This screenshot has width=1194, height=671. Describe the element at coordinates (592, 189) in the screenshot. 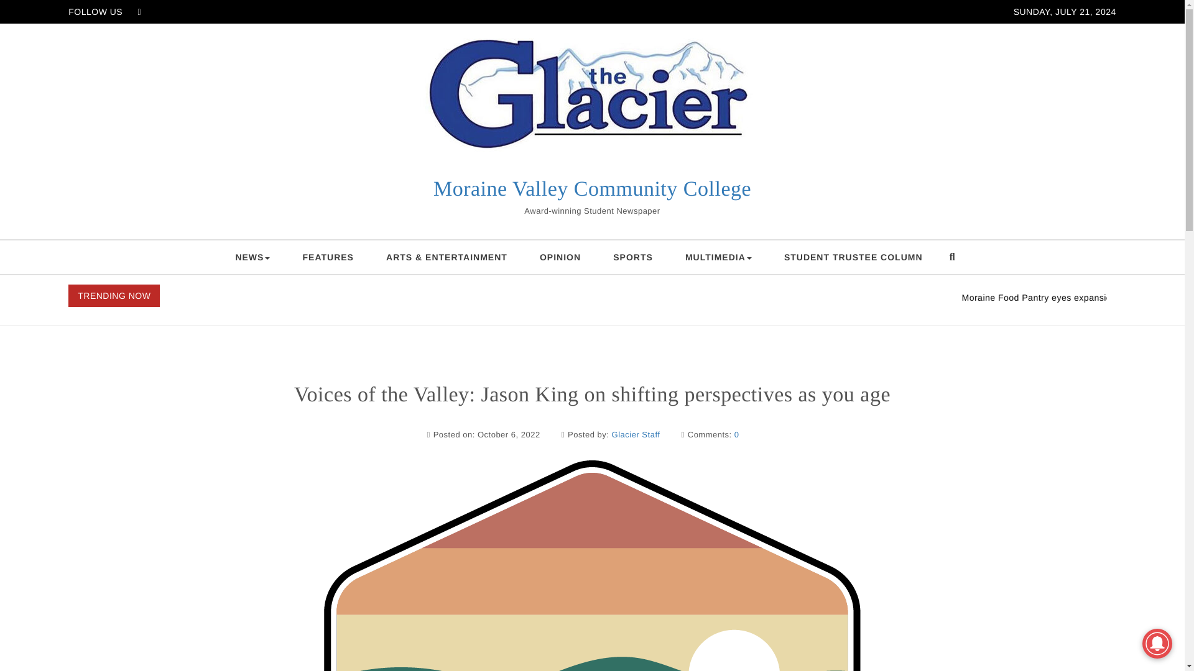

I see `Moraine Valley Community College` at that location.